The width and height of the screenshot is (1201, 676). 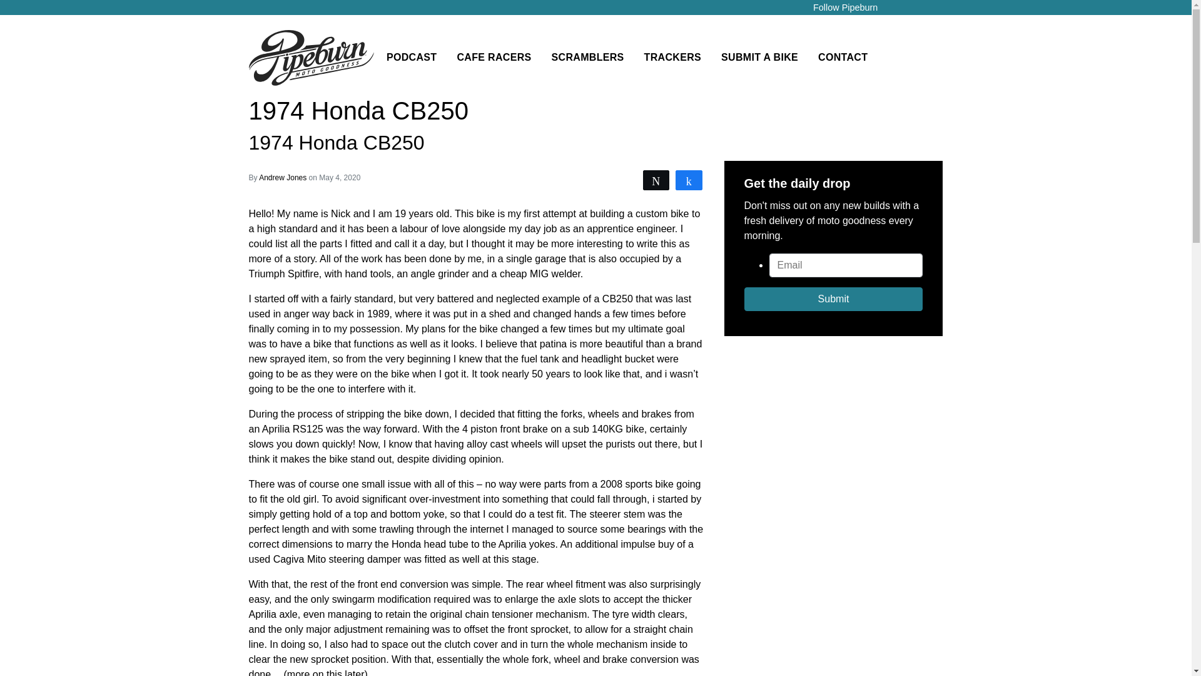 What do you see at coordinates (843, 58) in the screenshot?
I see `CONTACT` at bounding box center [843, 58].